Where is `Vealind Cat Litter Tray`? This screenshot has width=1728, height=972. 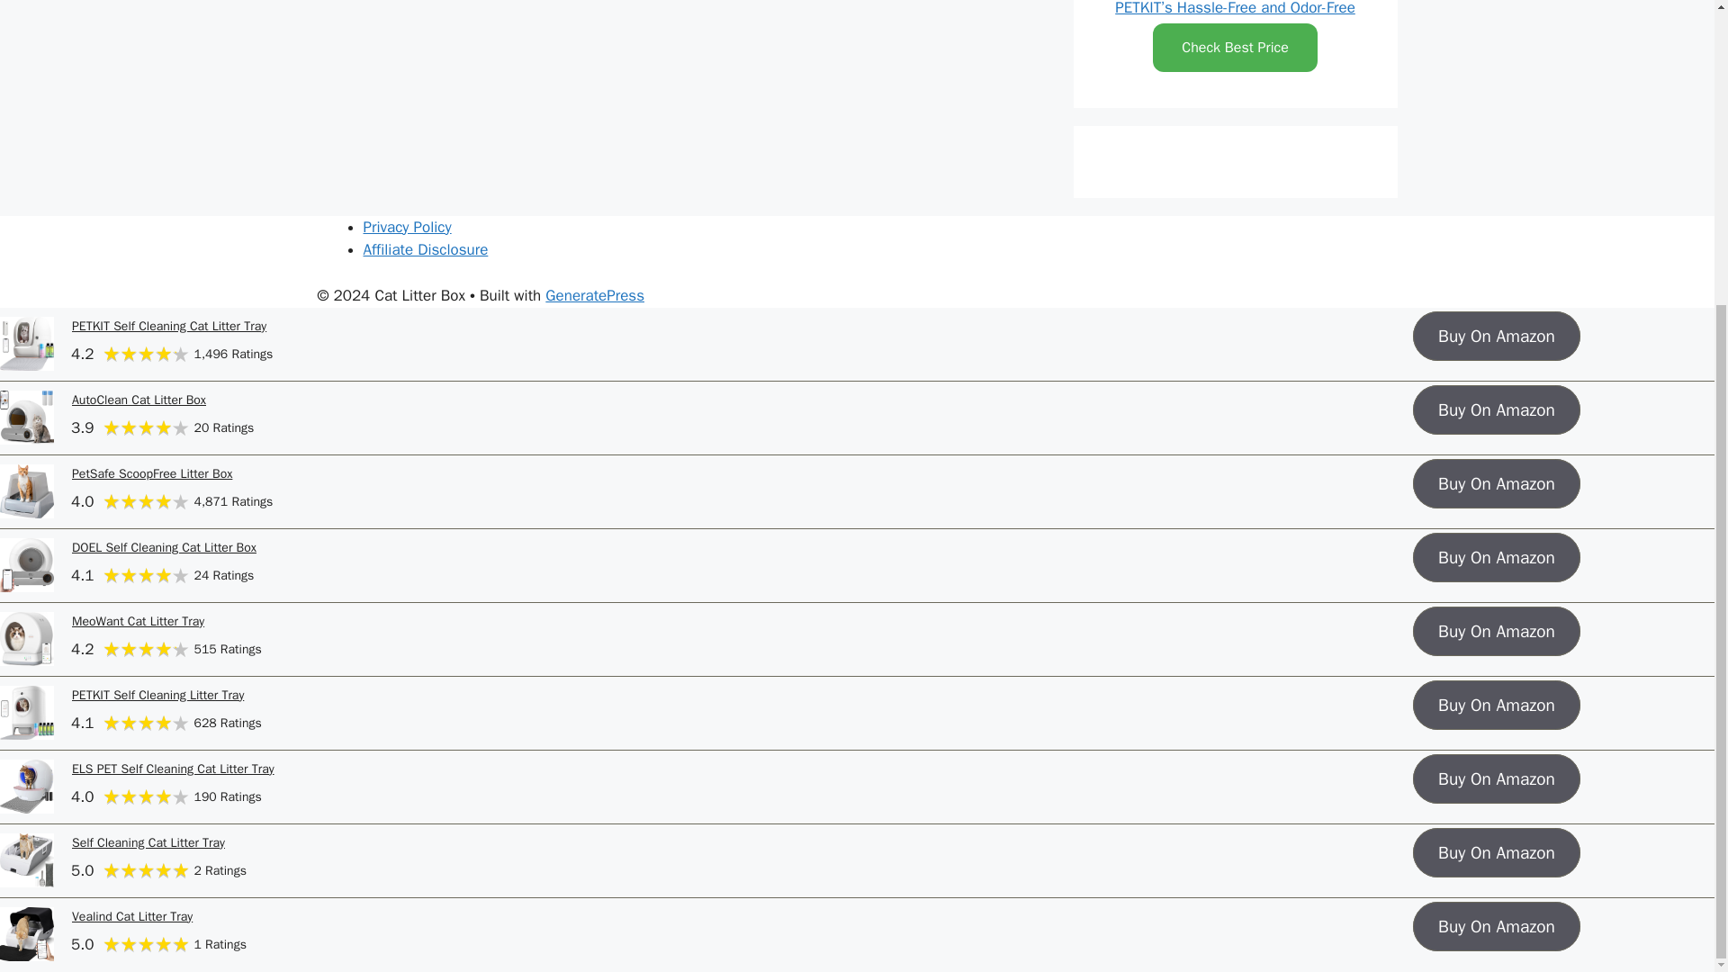
Vealind Cat Litter Tray is located at coordinates (131, 916).